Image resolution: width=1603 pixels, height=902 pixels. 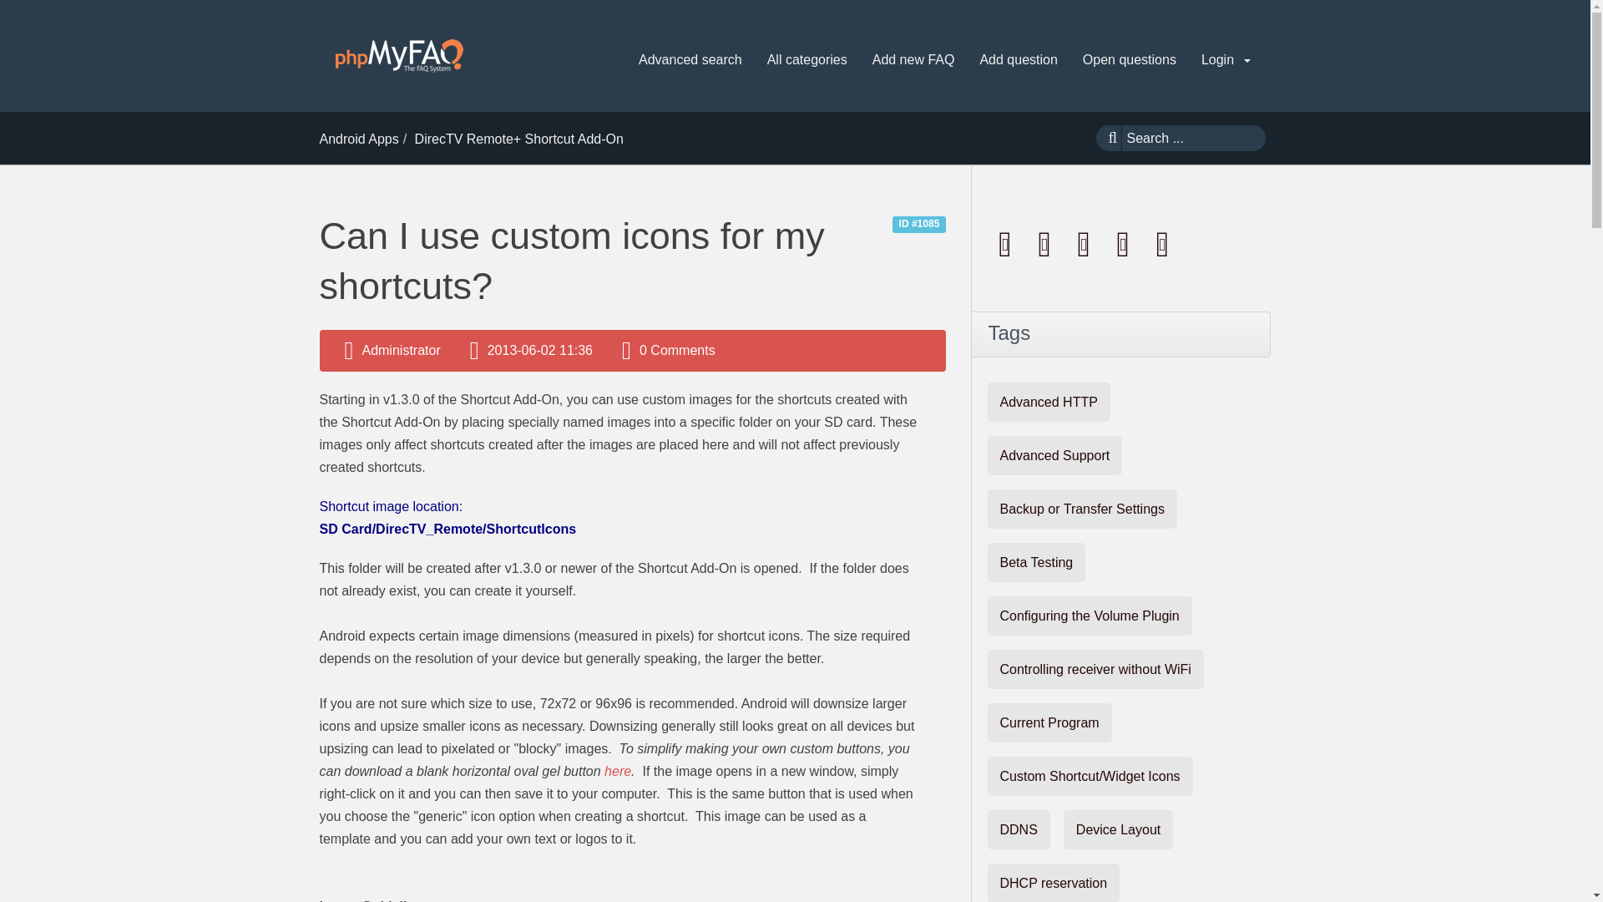 I want to click on Device Layout, so click(x=1119, y=829).